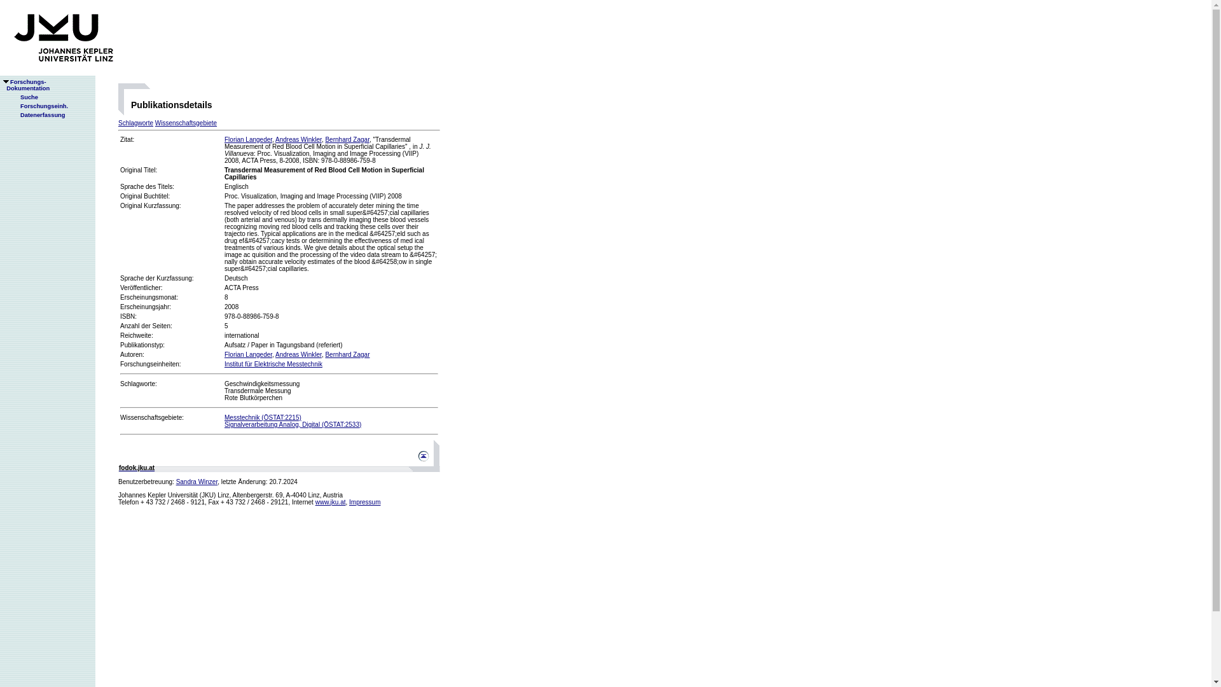  Describe the element at coordinates (197, 481) in the screenshot. I see `Sandra Winzer` at that location.